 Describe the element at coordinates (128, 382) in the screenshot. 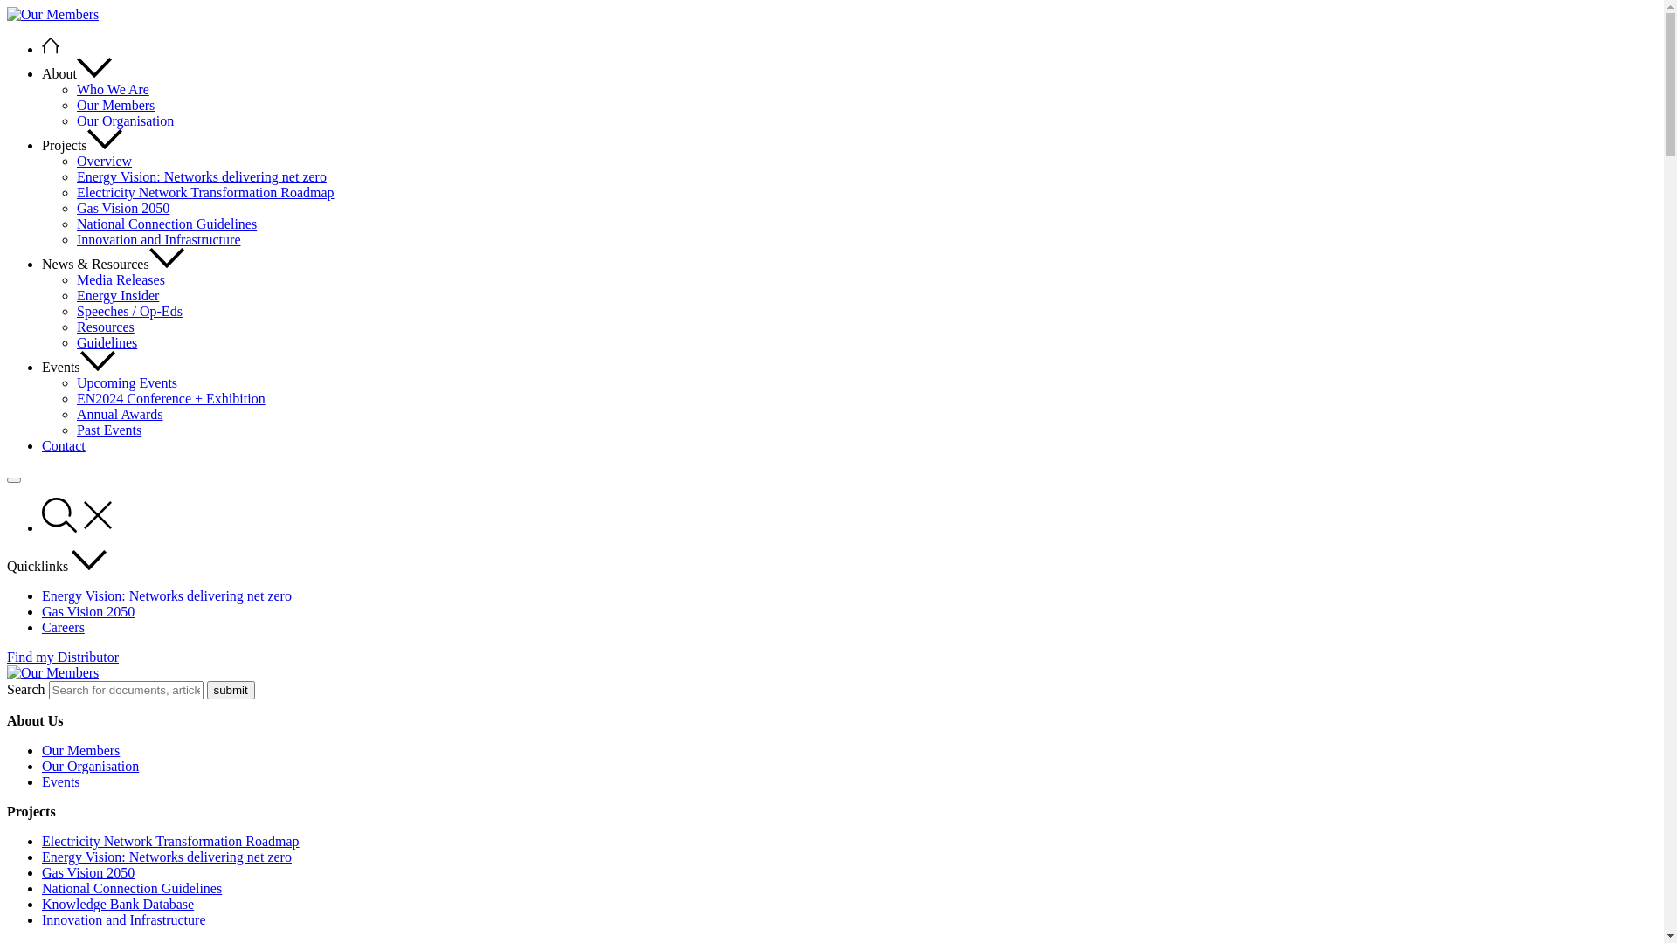

I see `Upcoming Events` at that location.